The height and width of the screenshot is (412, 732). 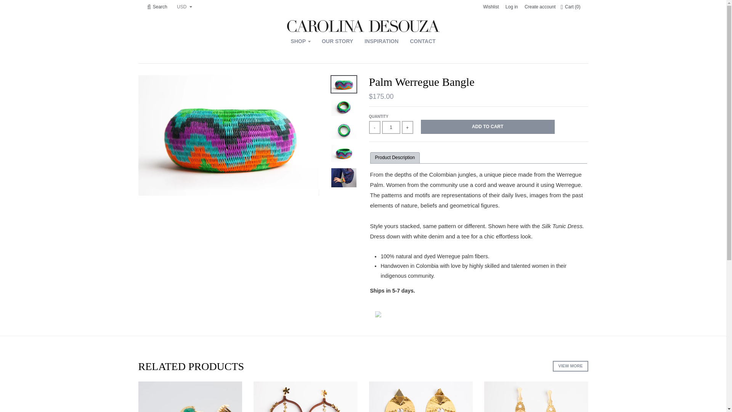 I want to click on SHOP, so click(x=300, y=41).